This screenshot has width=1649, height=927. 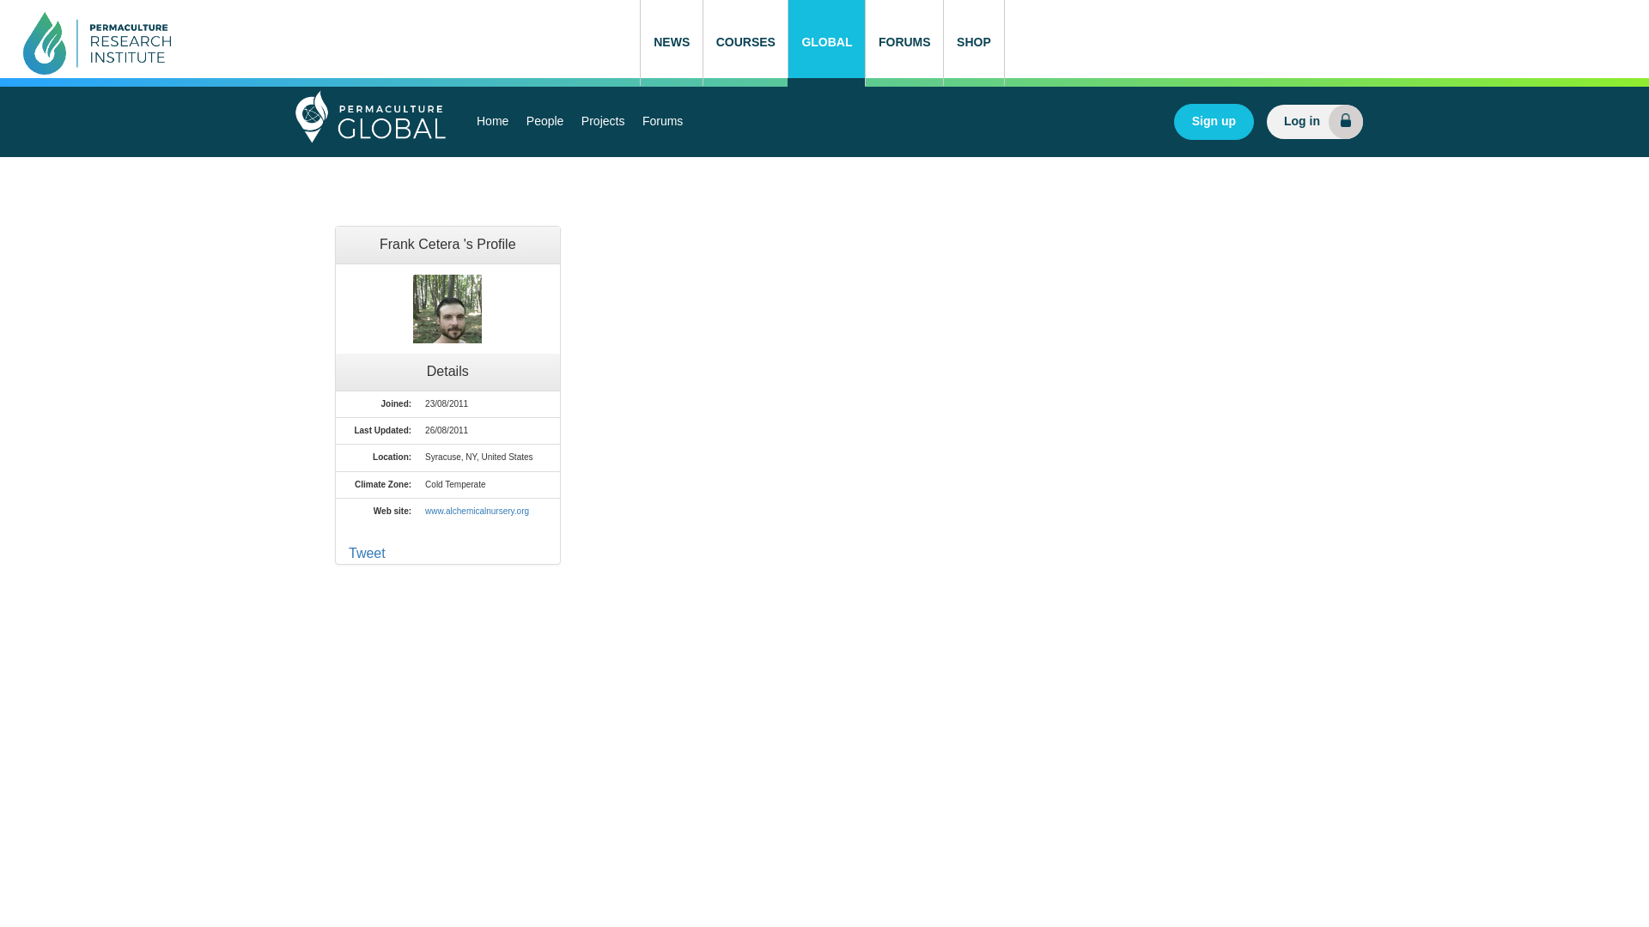 What do you see at coordinates (367, 553) in the screenshot?
I see `Tweet` at bounding box center [367, 553].